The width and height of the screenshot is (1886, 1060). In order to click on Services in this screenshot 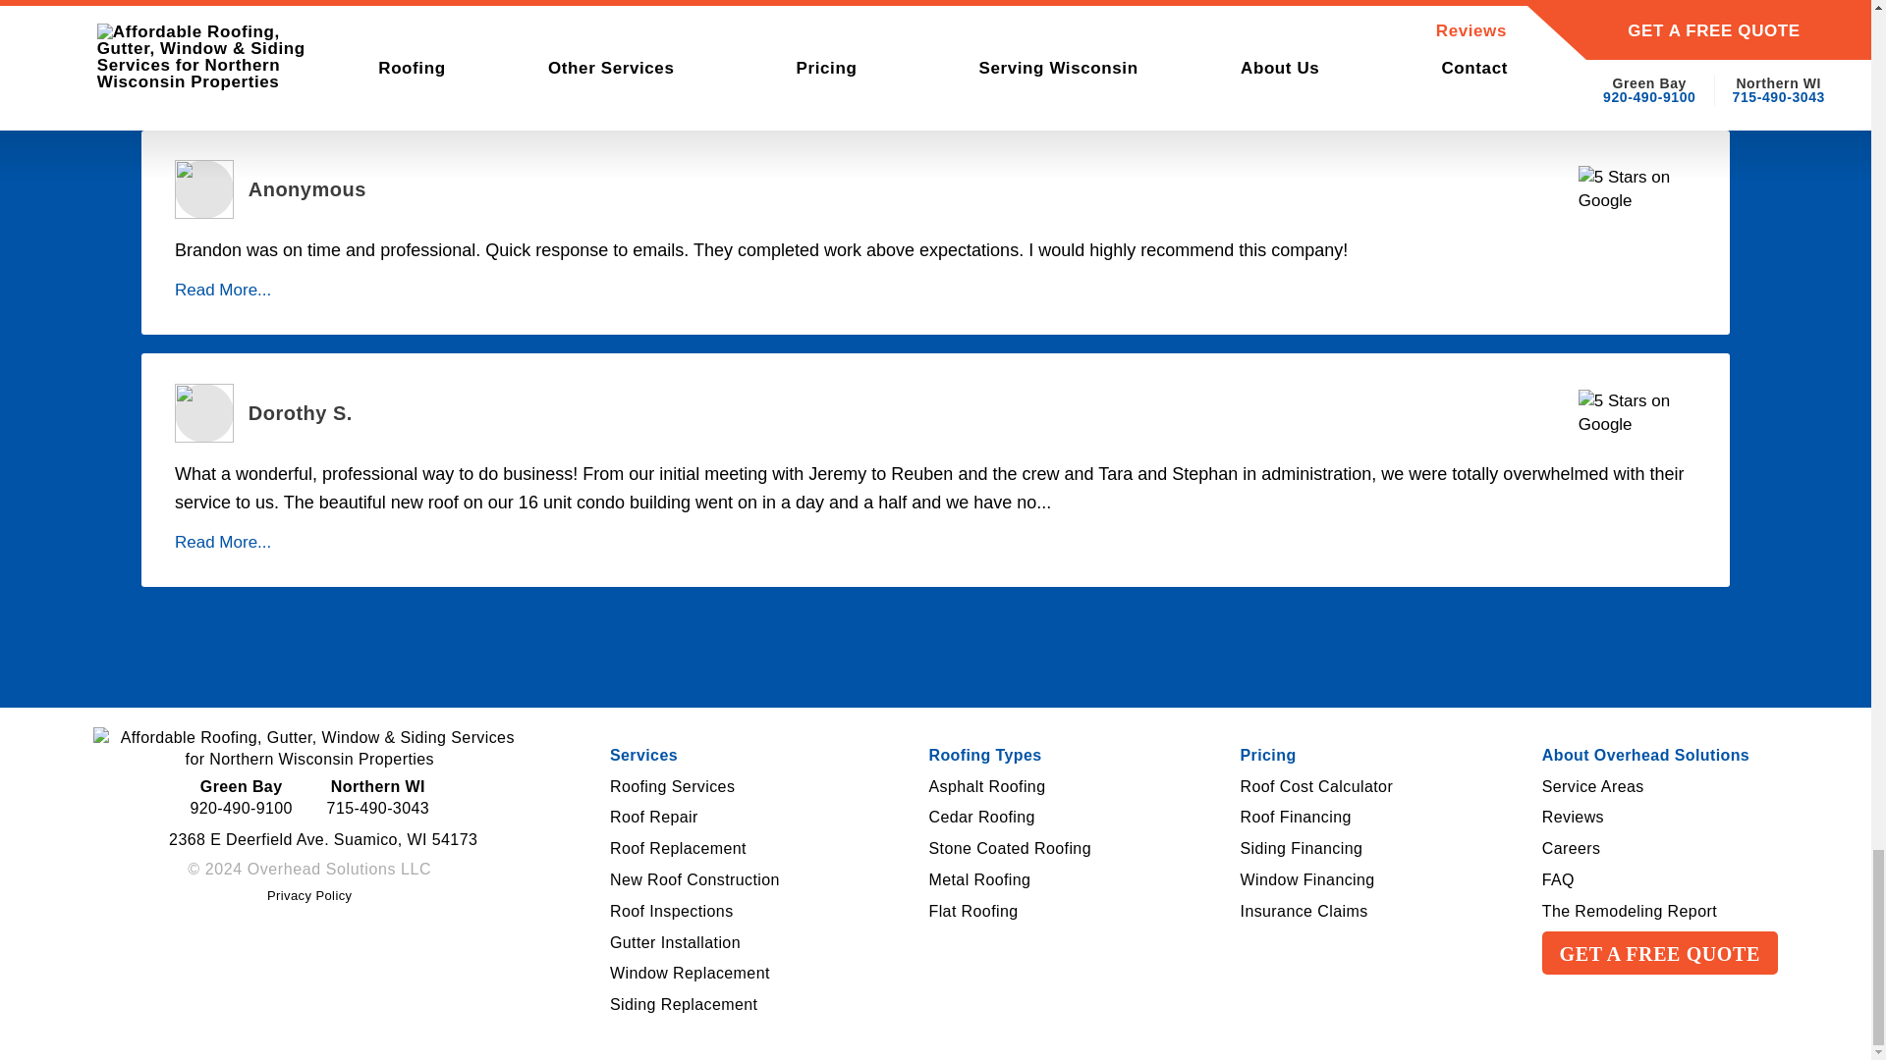, I will do `click(672, 787)`.